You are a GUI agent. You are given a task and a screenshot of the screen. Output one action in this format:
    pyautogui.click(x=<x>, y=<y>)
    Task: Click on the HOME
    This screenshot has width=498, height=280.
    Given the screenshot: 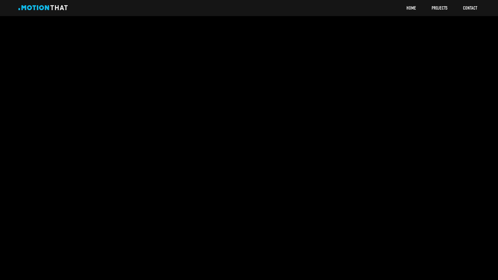 What is the action you would take?
    pyautogui.click(x=411, y=8)
    